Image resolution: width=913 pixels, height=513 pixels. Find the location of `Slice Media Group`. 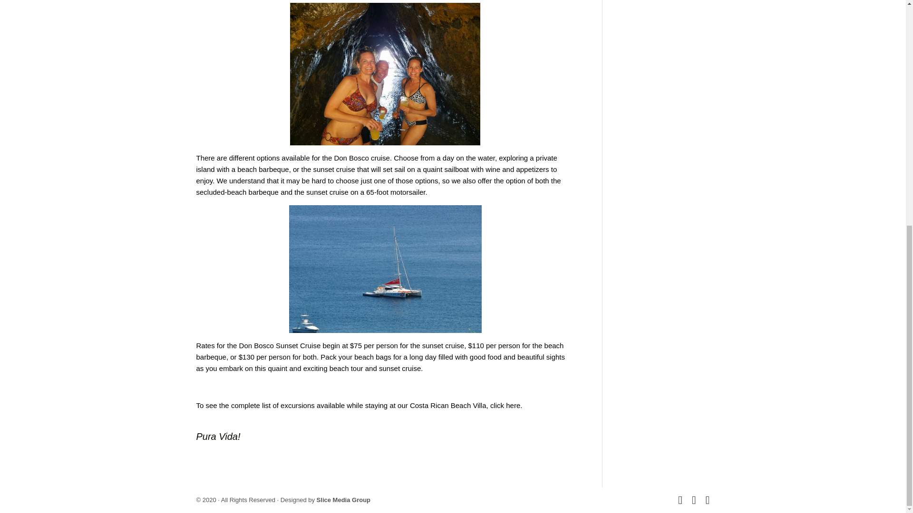

Slice Media Group is located at coordinates (343, 500).